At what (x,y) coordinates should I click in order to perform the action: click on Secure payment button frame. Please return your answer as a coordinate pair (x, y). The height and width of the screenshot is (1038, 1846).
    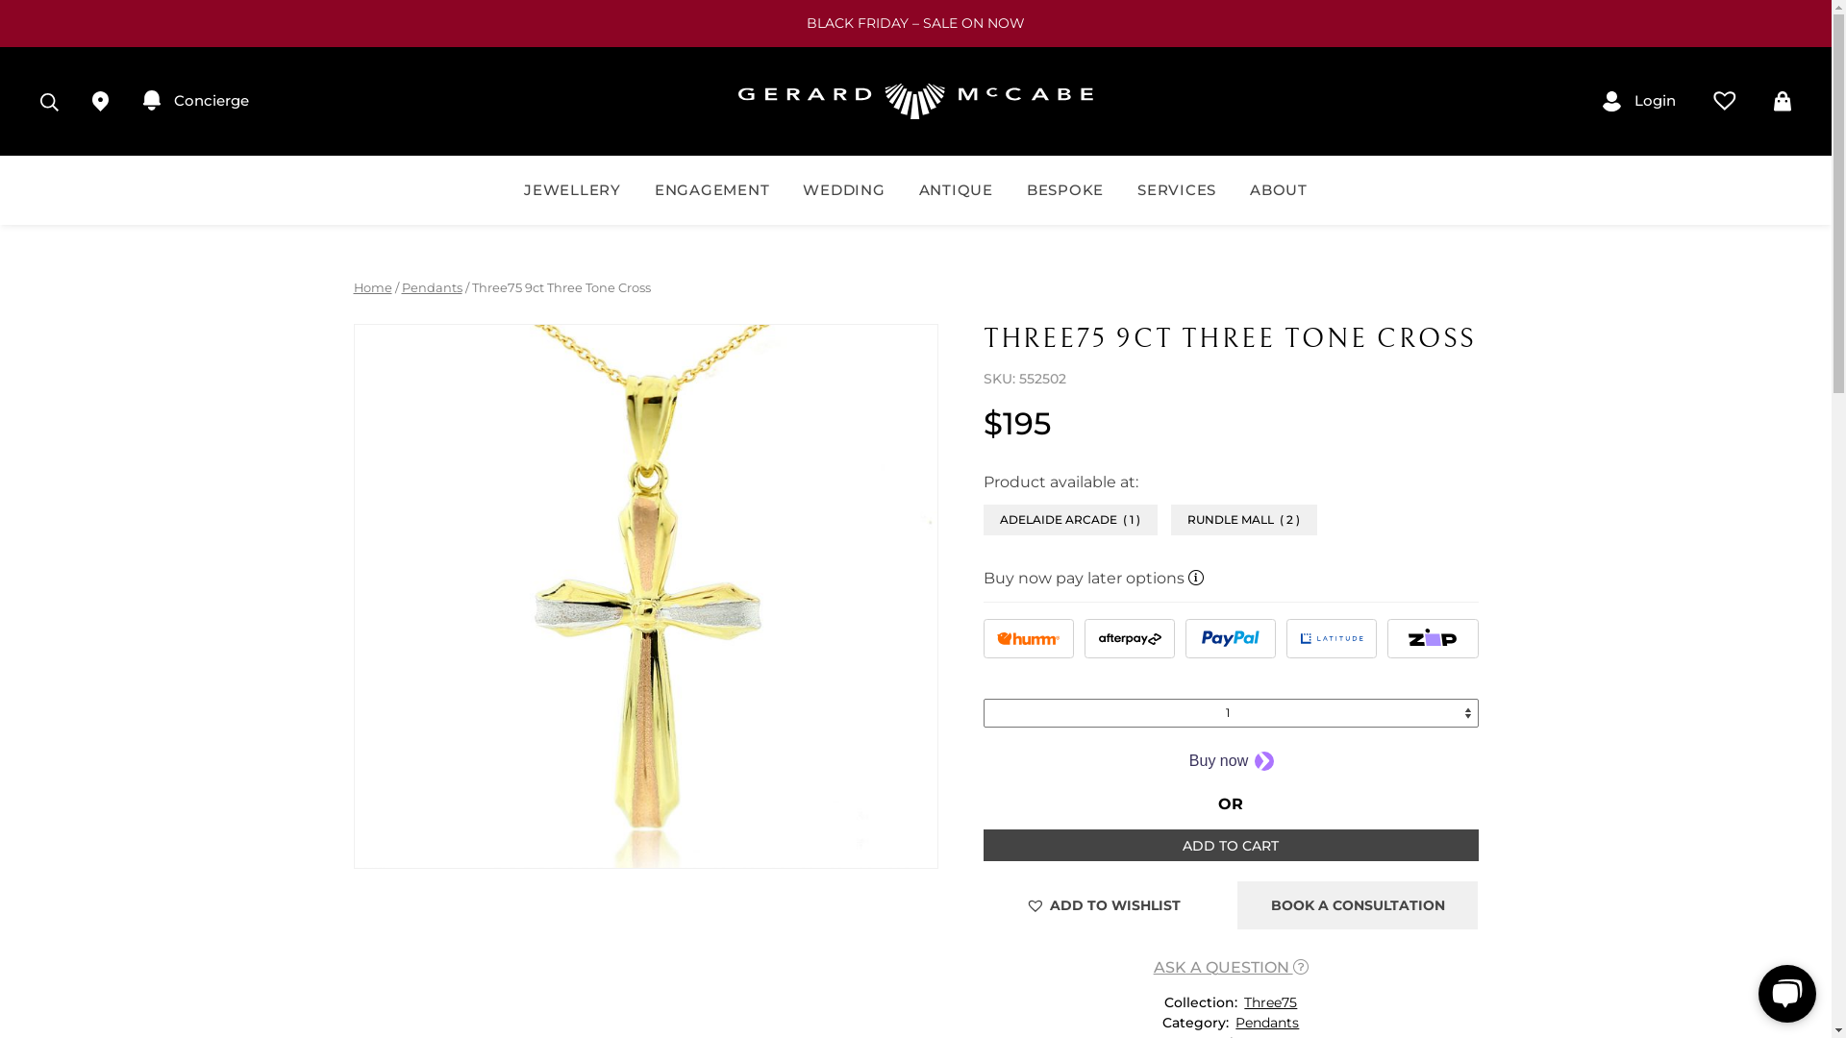
    Looking at the image, I should click on (1231, 760).